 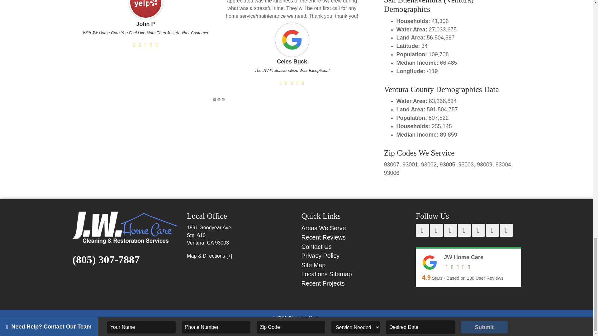 What do you see at coordinates (422, 230) in the screenshot?
I see `Facebook` at bounding box center [422, 230].